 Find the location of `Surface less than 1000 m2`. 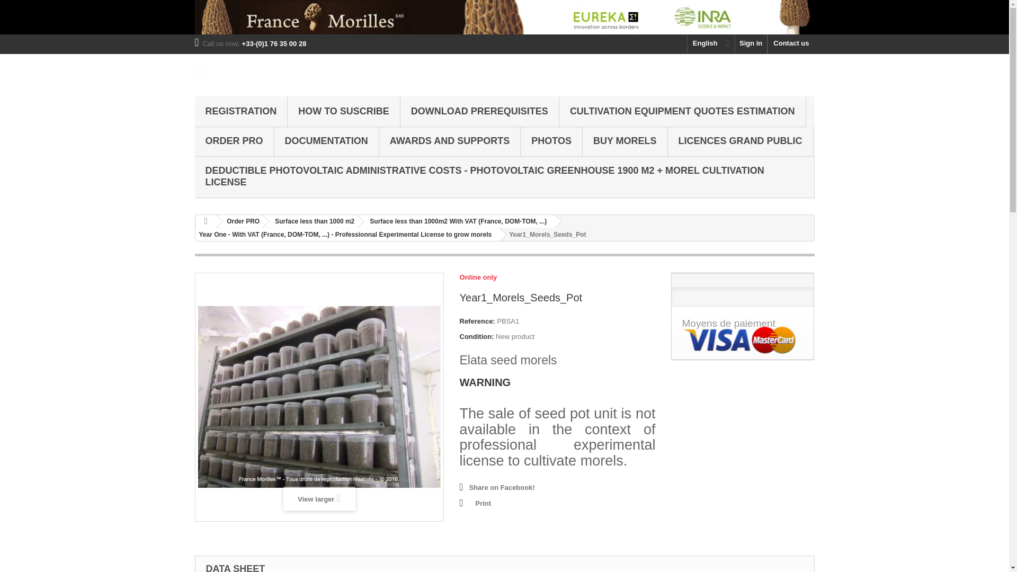

Surface less than 1000 m2 is located at coordinates (313, 221).